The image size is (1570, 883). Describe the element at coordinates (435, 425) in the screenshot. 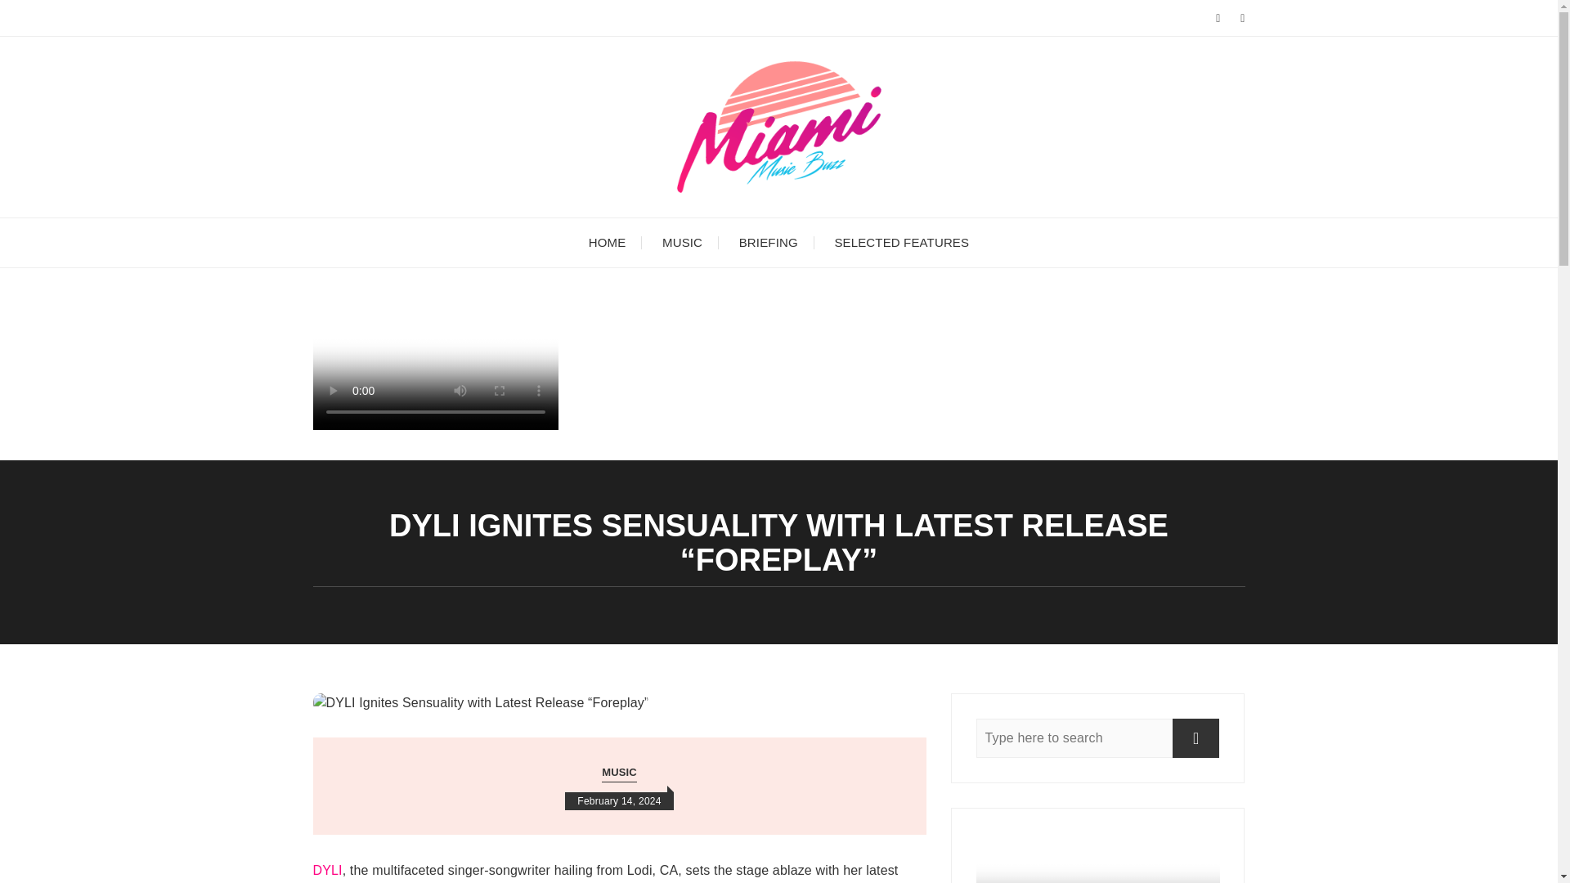

I see `Follow on Instagram` at that location.